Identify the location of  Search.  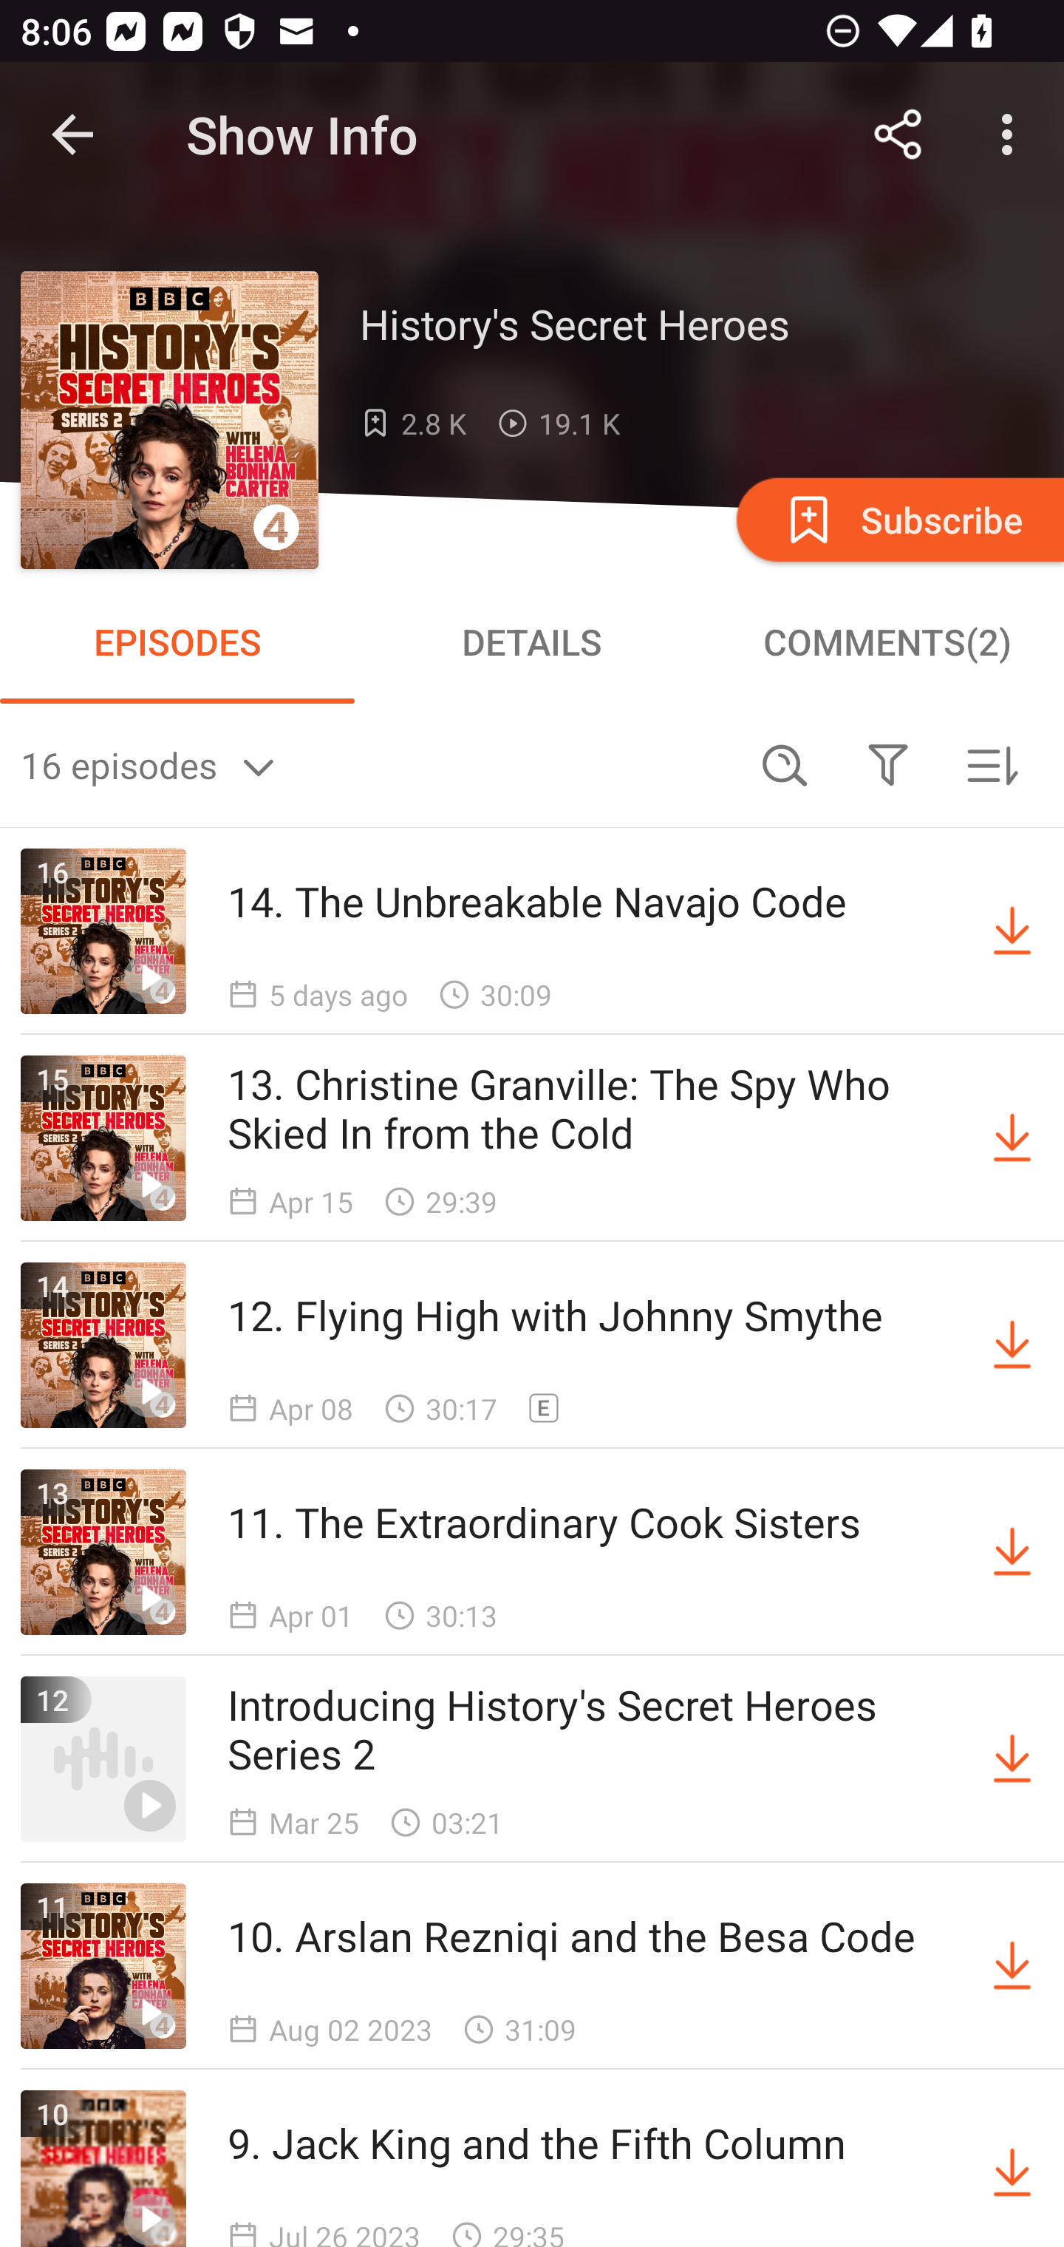
(785, 764).